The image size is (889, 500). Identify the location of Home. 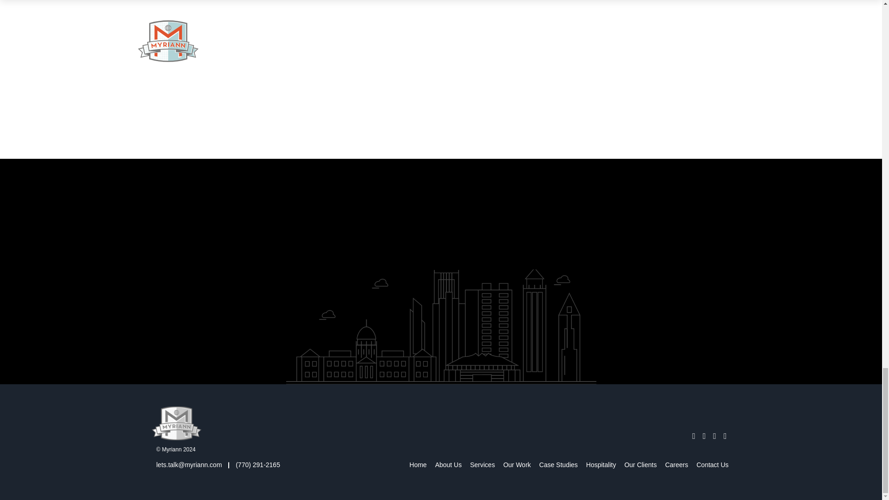
(418, 465).